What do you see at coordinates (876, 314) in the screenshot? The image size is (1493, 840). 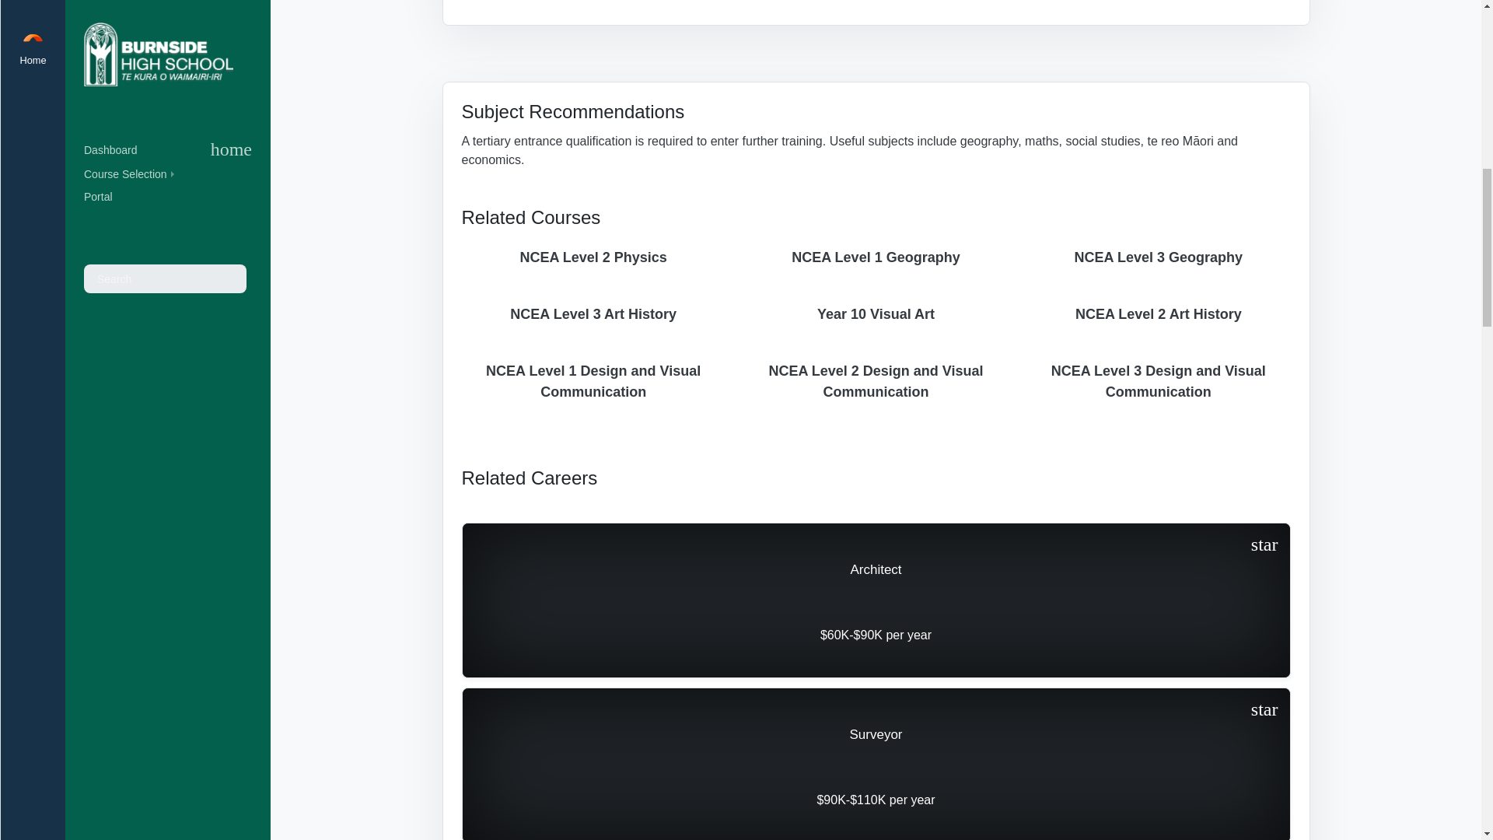 I see `Year 10 Visual Art` at bounding box center [876, 314].